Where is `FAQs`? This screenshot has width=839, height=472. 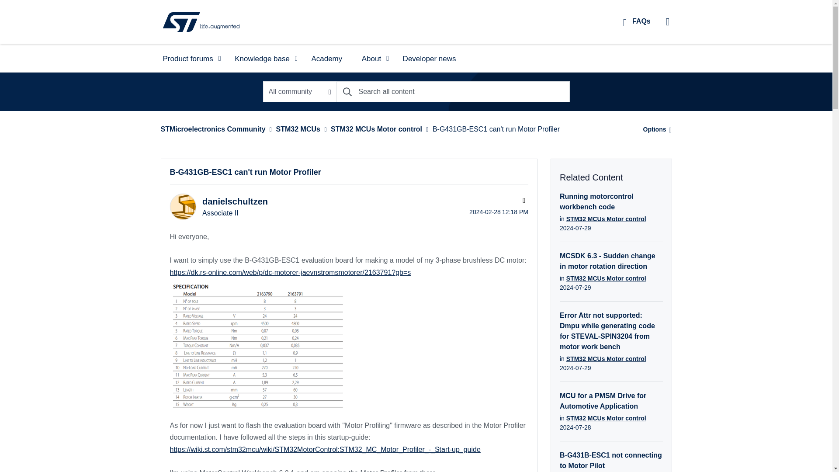
FAQs is located at coordinates (637, 21).